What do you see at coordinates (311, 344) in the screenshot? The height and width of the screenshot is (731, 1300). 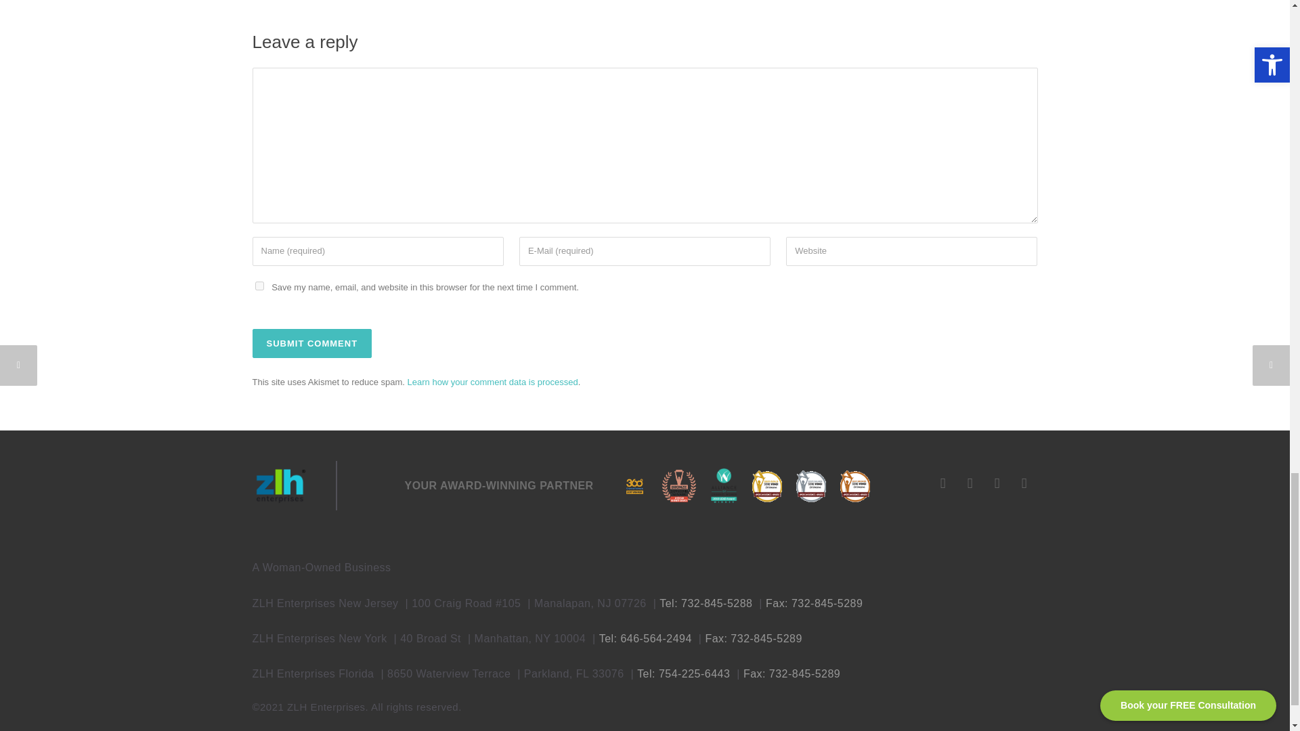 I see `Submit Comment` at bounding box center [311, 344].